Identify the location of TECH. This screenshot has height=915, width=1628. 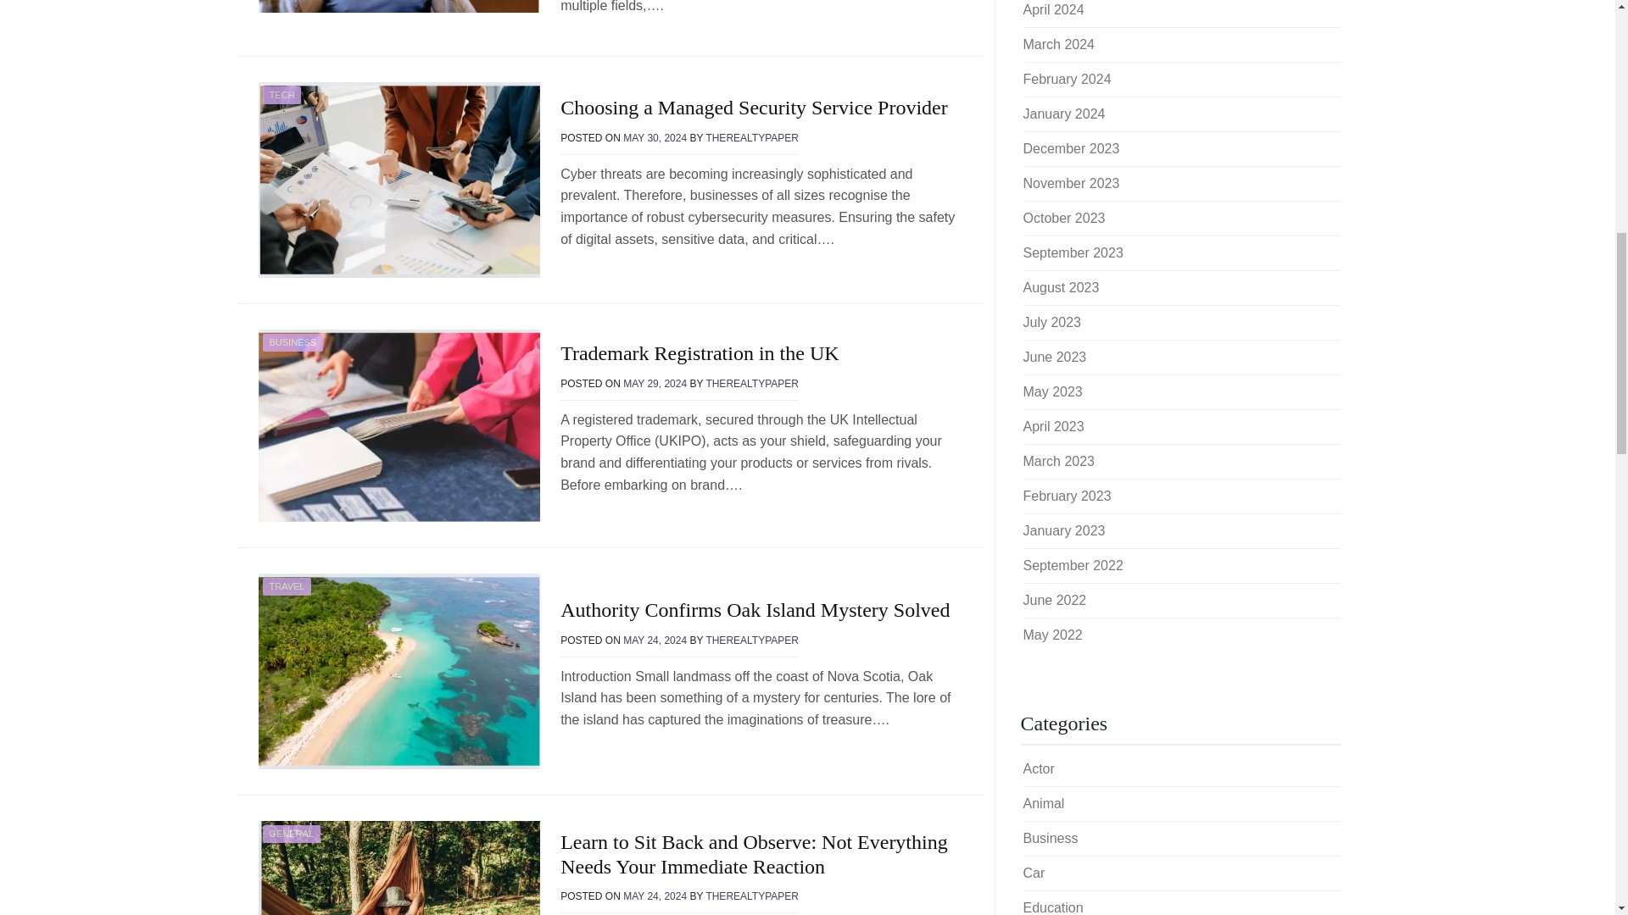
(282, 95).